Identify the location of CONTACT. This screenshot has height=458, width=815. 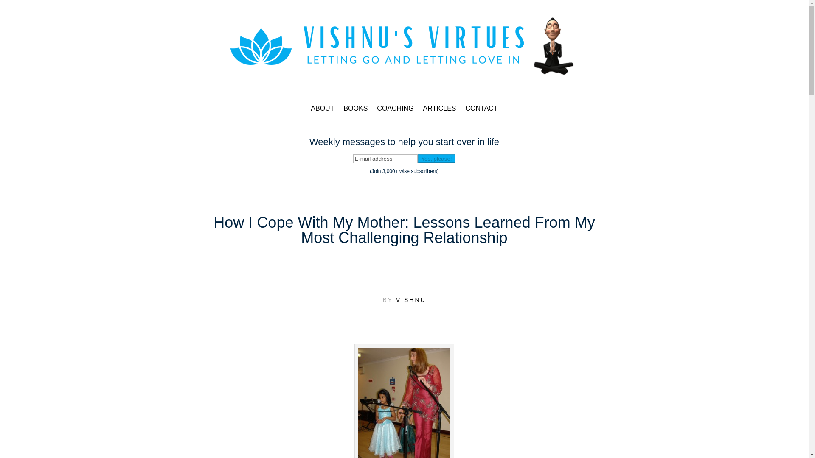
(481, 109).